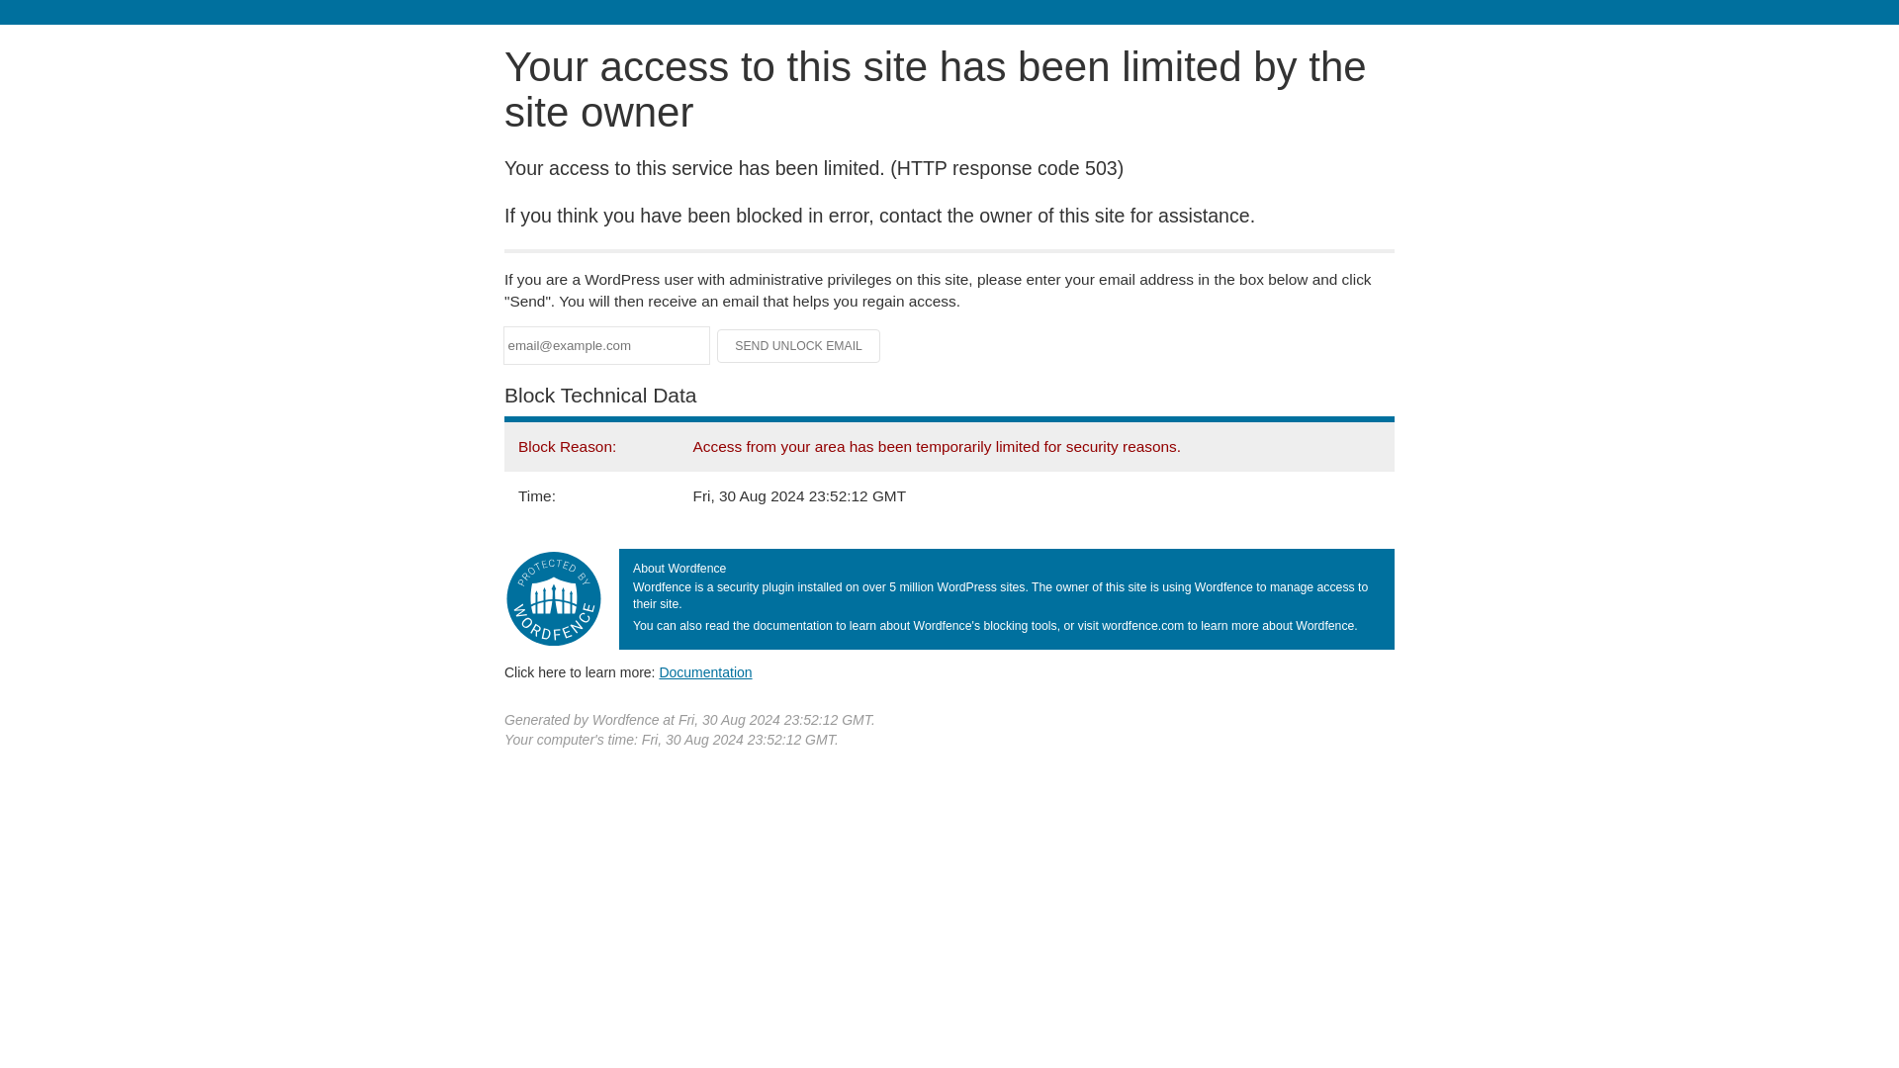 This screenshot has width=1899, height=1068. What do you see at coordinates (705, 671) in the screenshot?
I see `Documentation` at bounding box center [705, 671].